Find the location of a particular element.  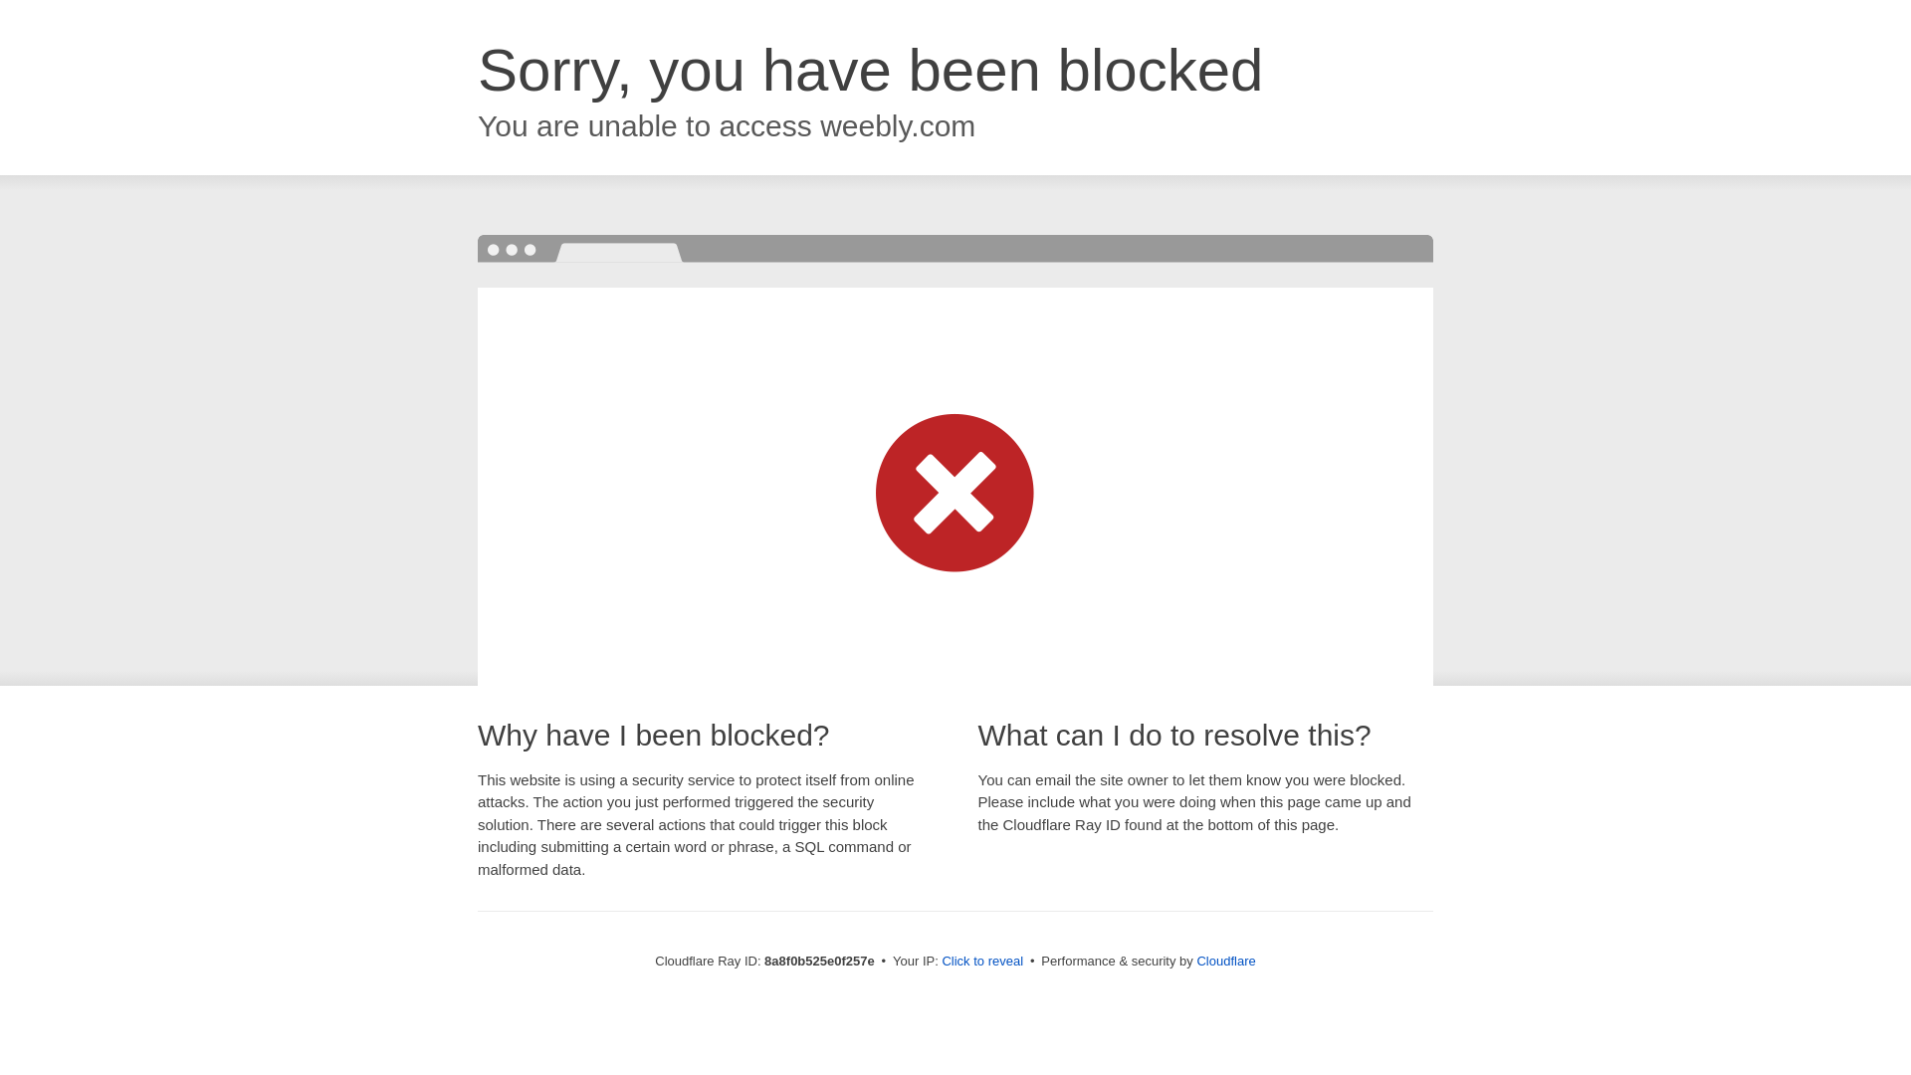

Cloudflare is located at coordinates (1225, 961).